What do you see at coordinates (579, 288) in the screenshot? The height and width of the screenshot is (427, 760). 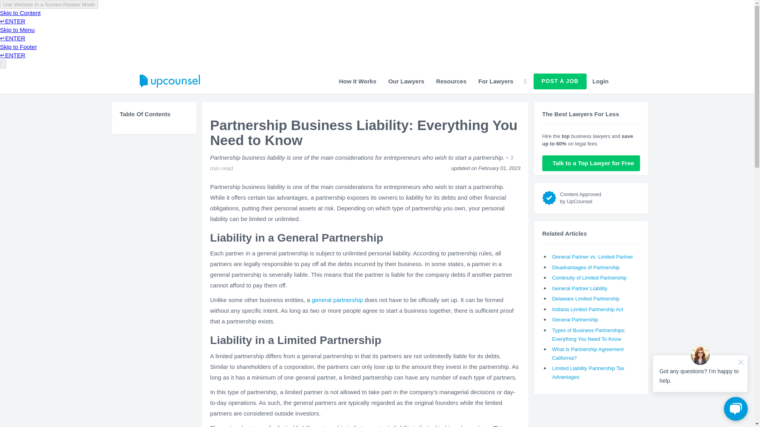 I see `General Partner Liability` at bounding box center [579, 288].